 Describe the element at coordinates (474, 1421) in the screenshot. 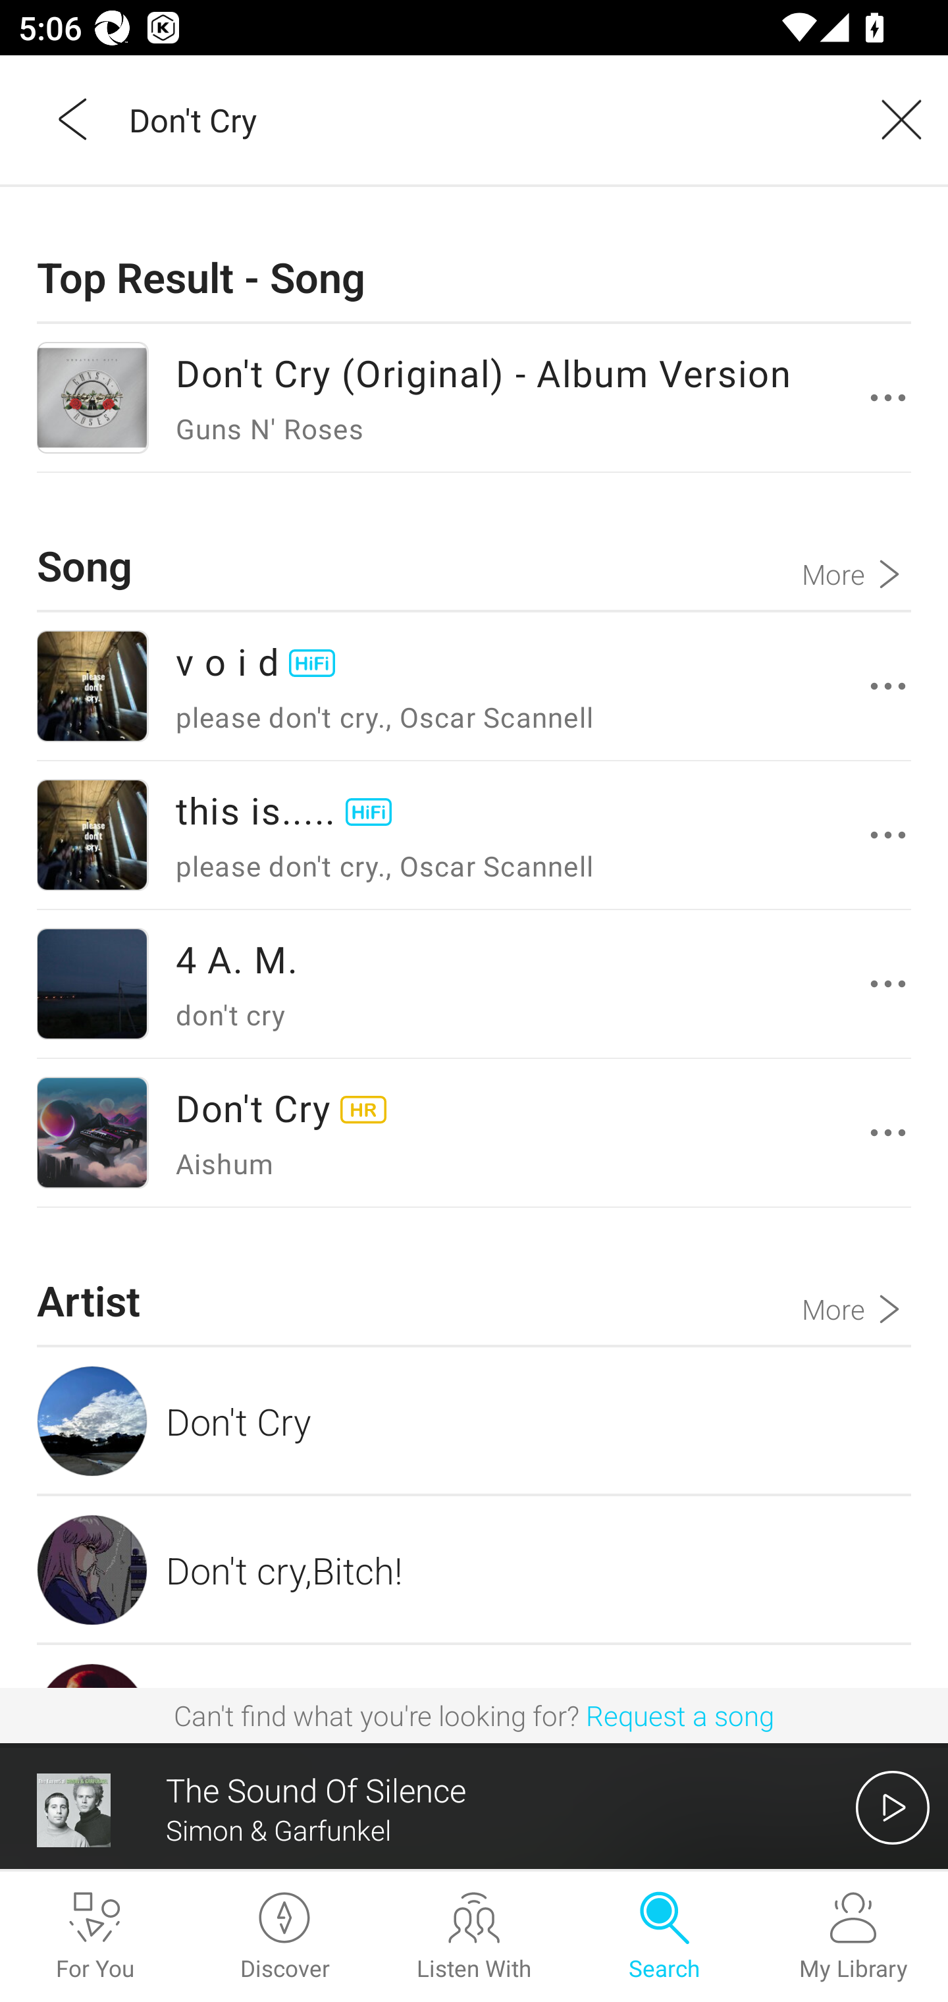

I see `Don't Cry` at that location.